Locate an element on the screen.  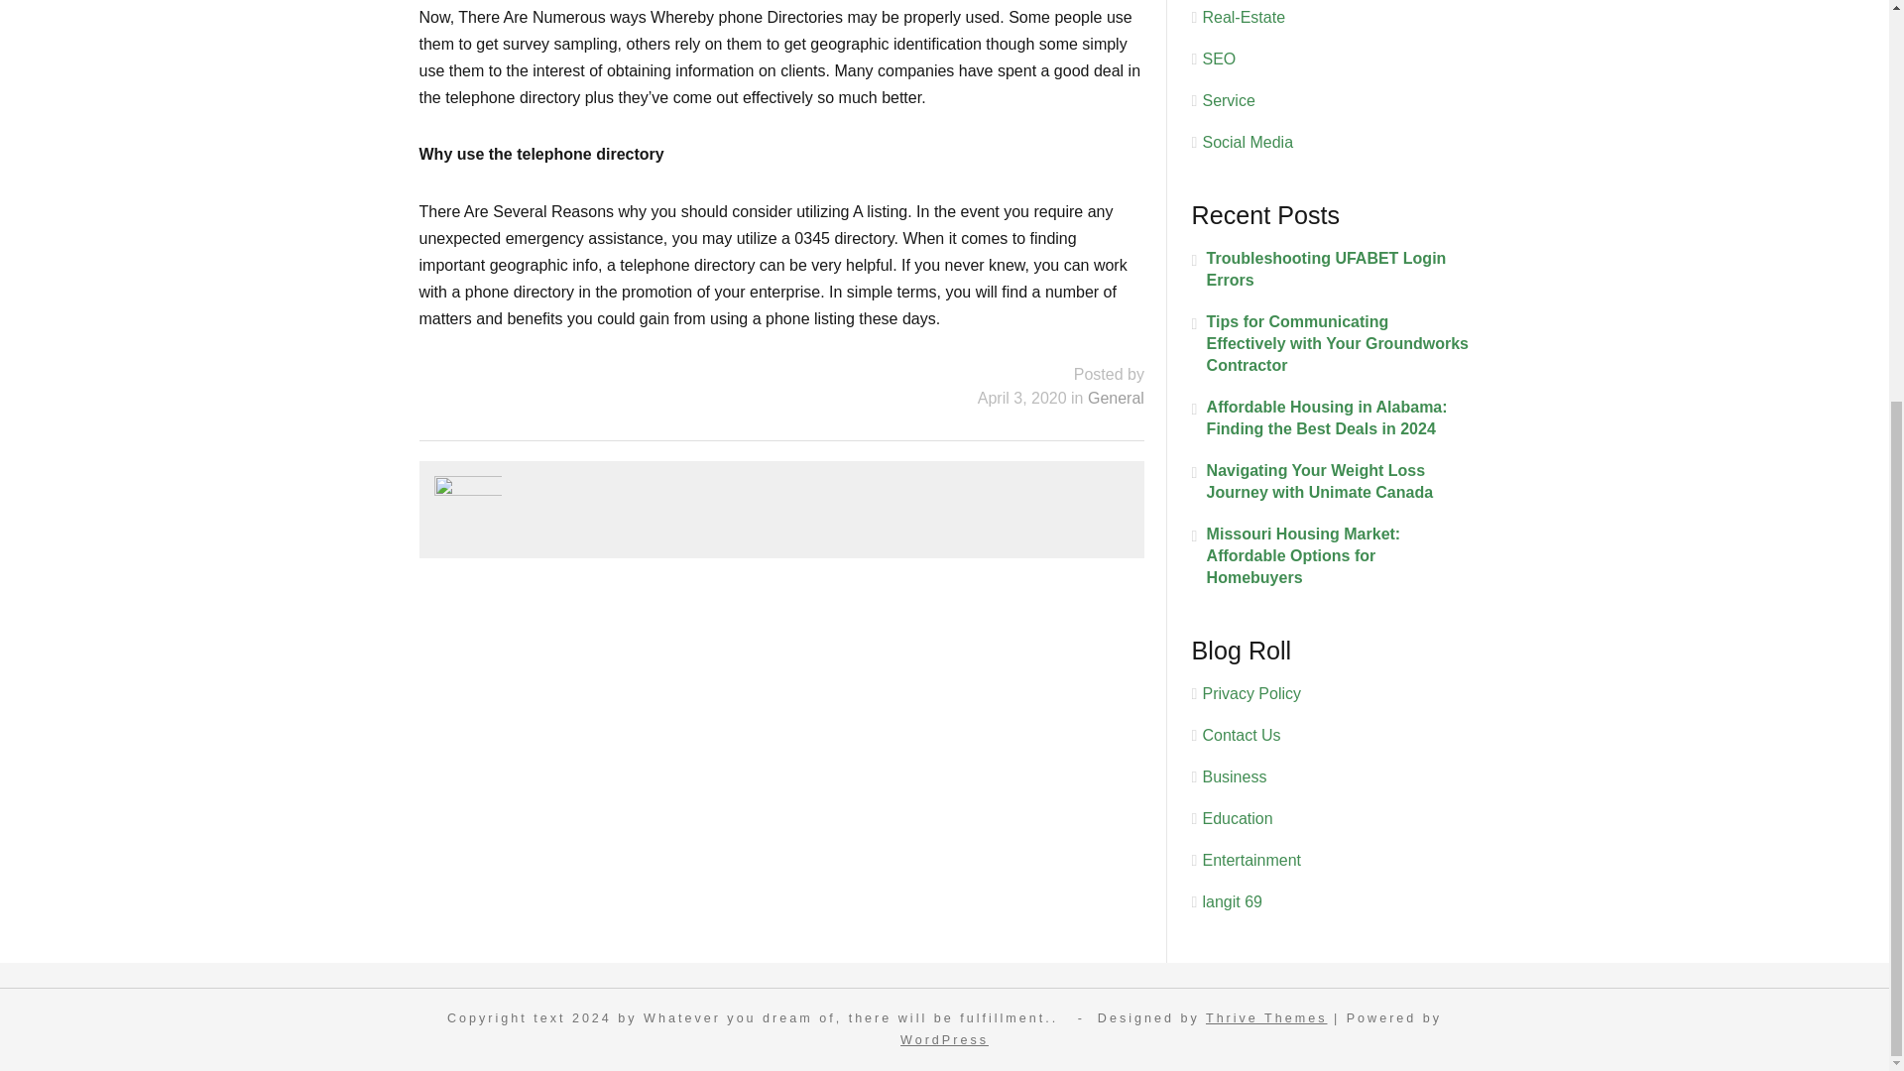
Troubleshooting UFABET Login Errors is located at coordinates (1331, 269).